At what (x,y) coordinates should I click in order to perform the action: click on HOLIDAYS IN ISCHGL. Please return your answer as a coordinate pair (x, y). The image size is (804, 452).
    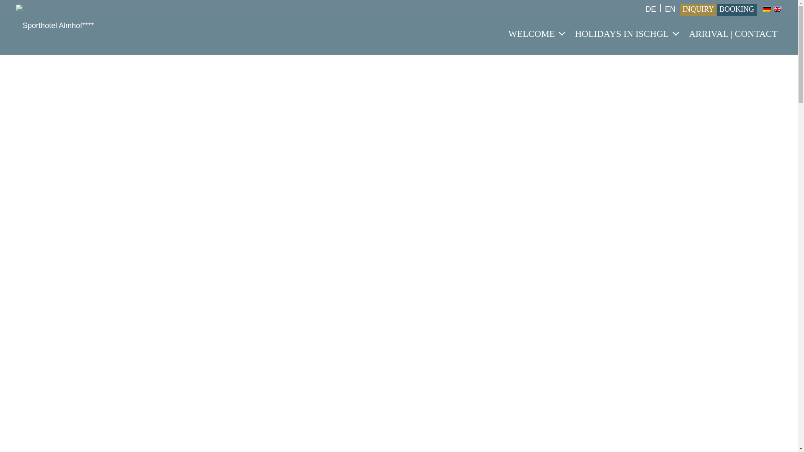
    Looking at the image, I should click on (628, 33).